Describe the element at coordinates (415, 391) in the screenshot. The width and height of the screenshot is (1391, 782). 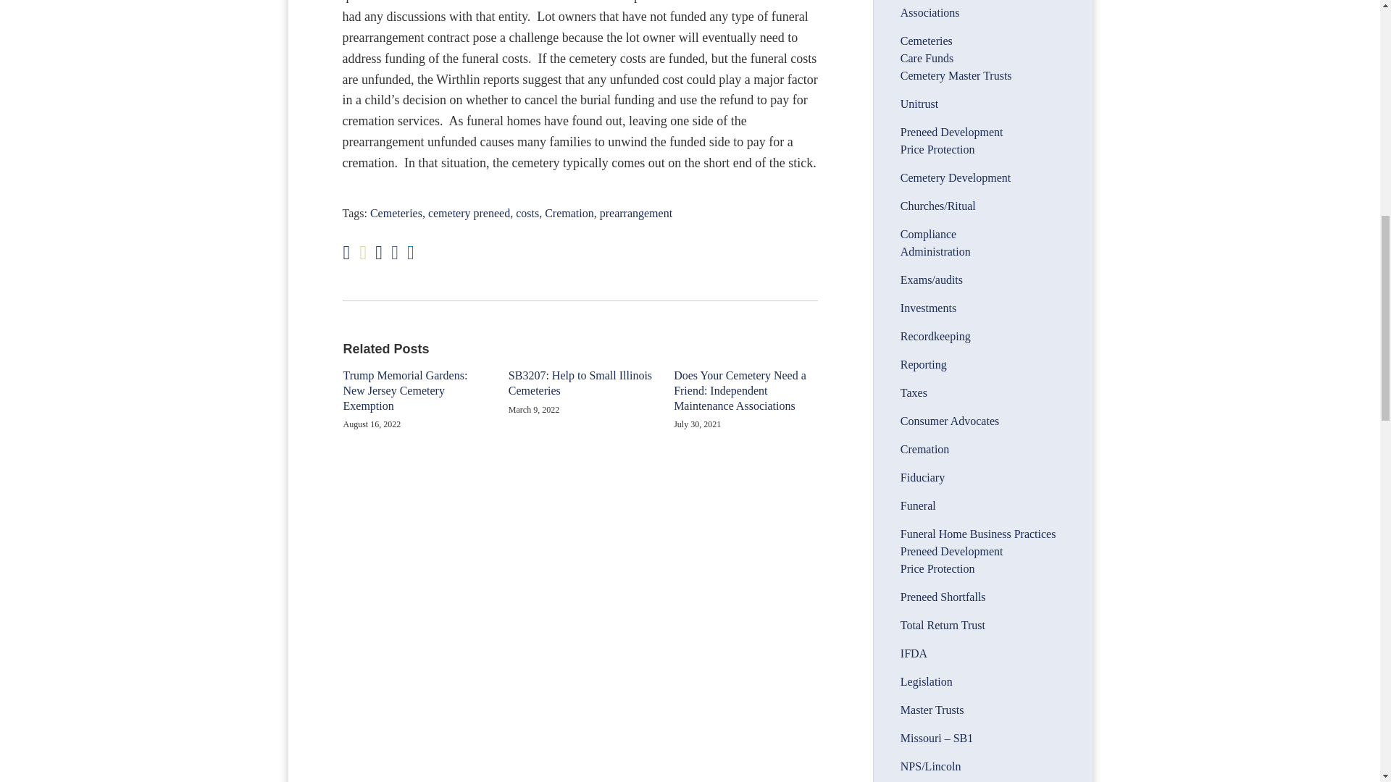
I see `Trump Memorial Gardens: New Jersey Cemetery Exemption` at that location.